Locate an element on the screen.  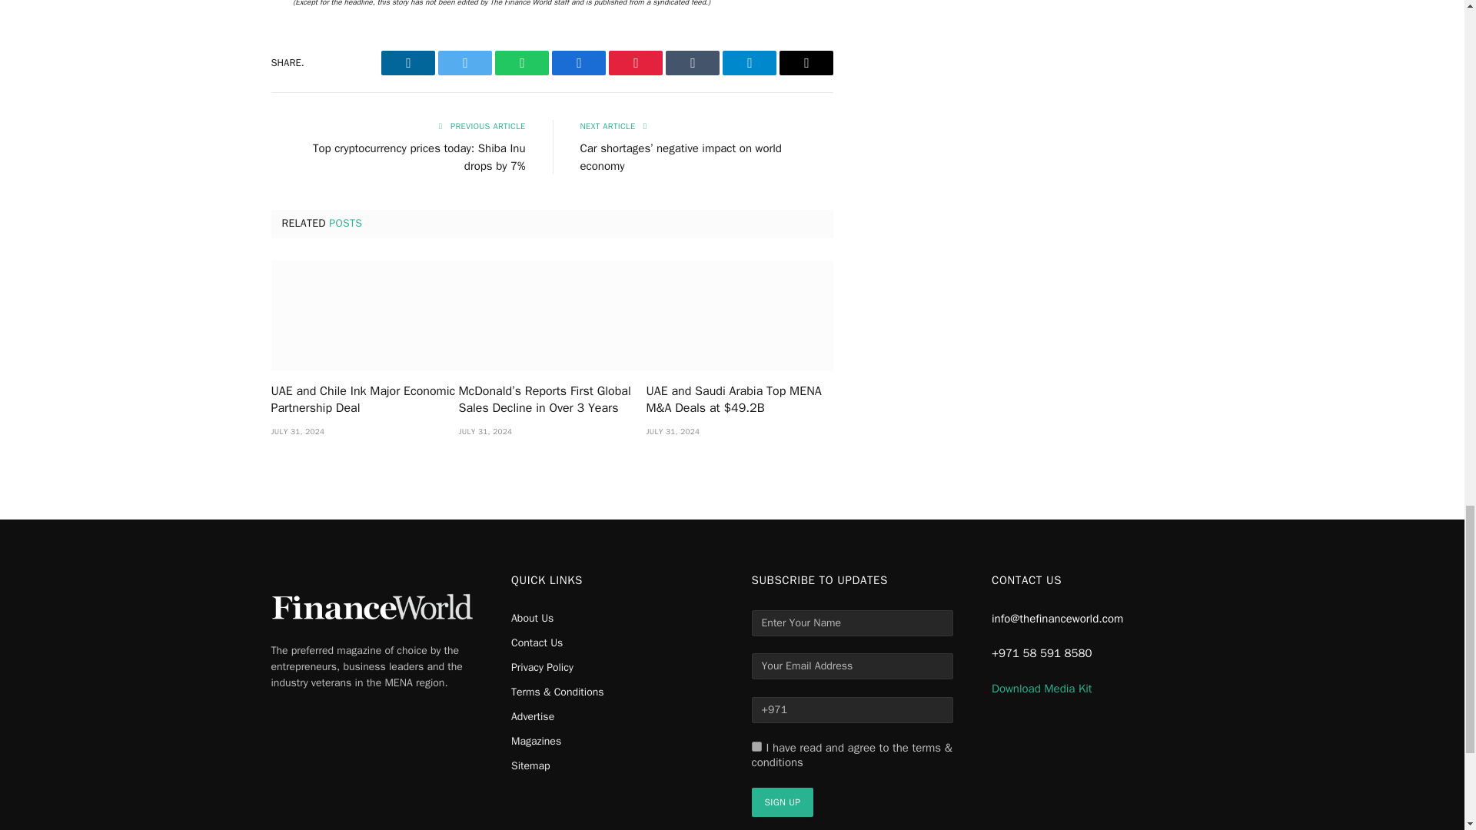
1 is located at coordinates (756, 747).